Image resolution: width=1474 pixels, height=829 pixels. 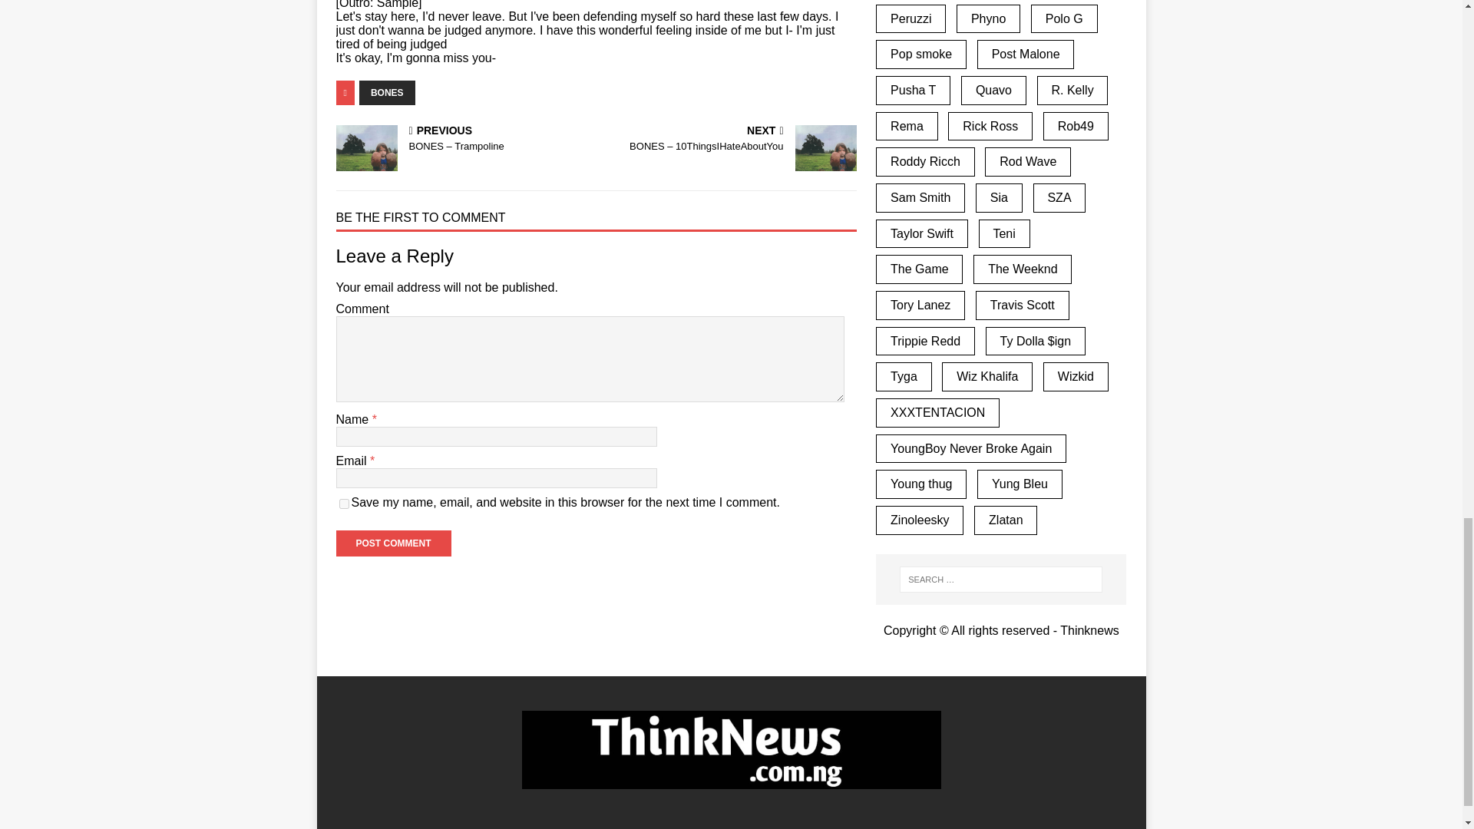 I want to click on BONES, so click(x=387, y=92).